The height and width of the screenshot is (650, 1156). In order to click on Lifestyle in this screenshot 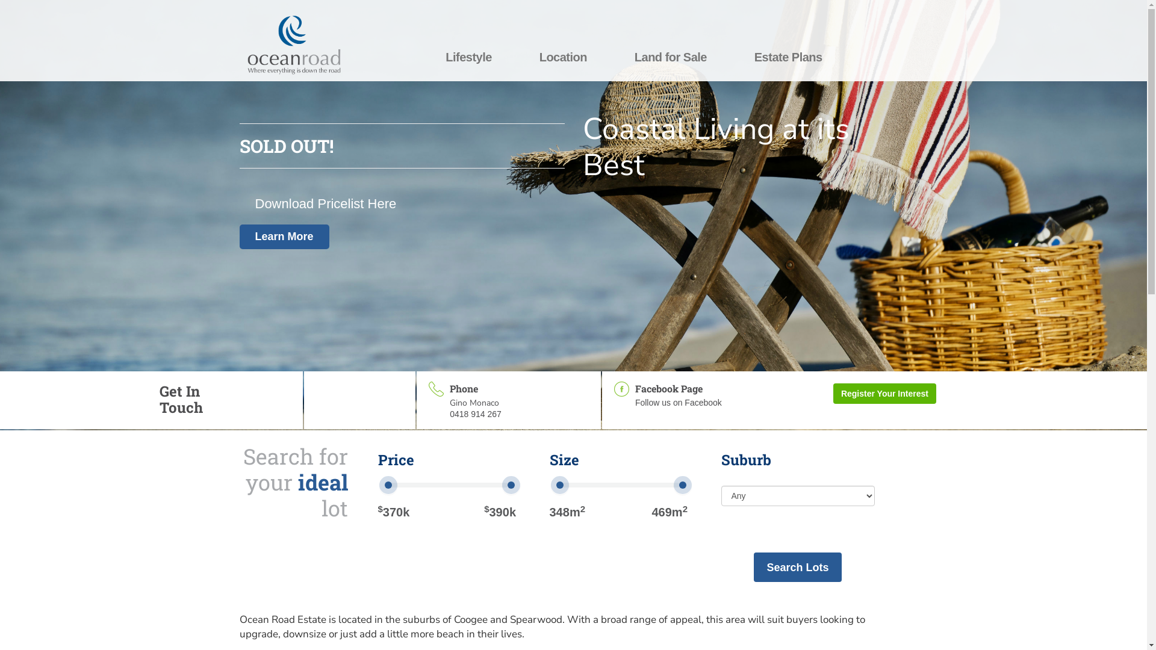, I will do `click(468, 57)`.